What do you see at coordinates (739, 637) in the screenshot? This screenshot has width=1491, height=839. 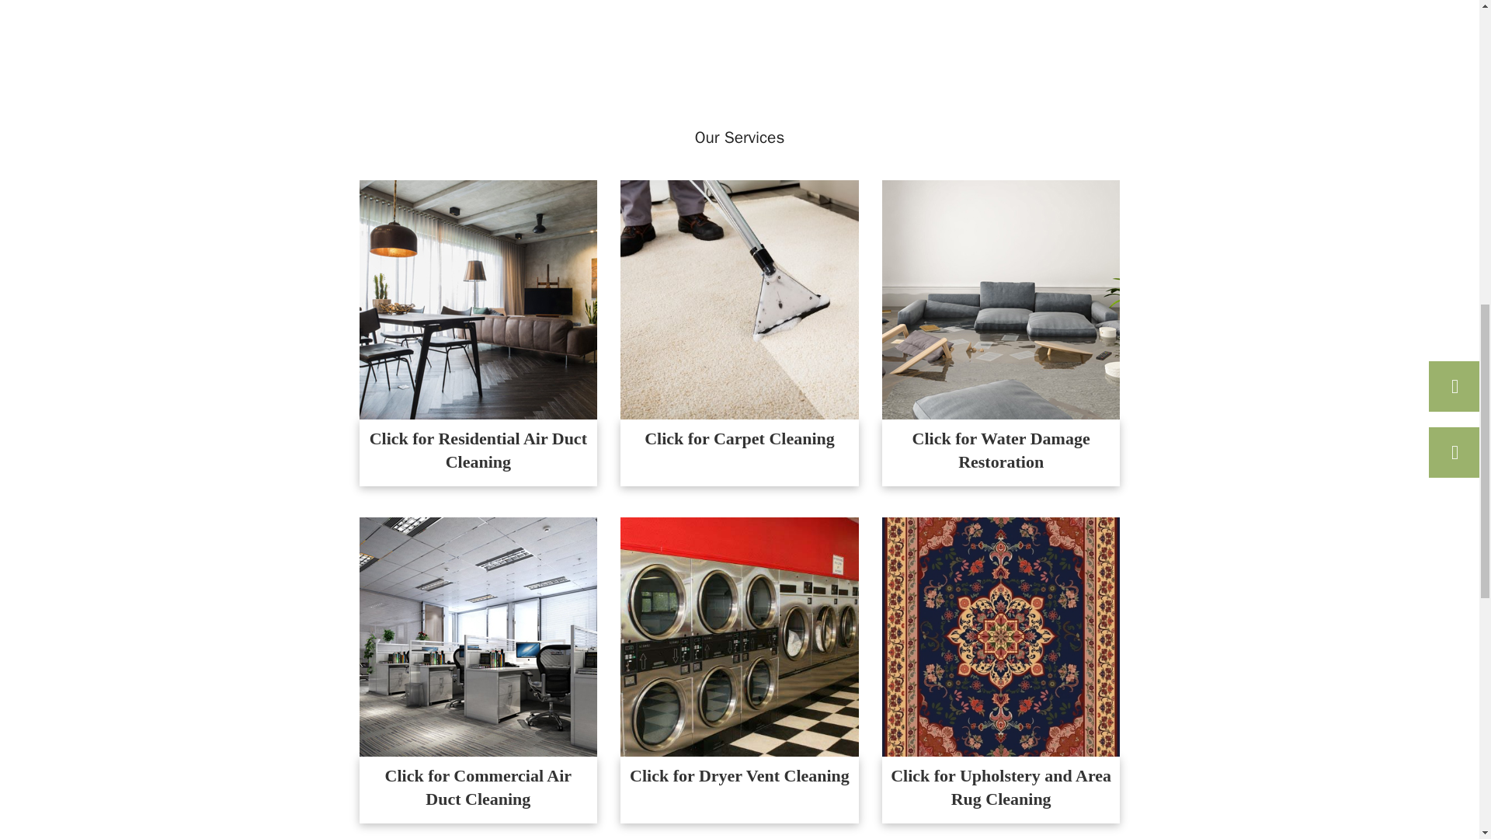 I see `dryer-vent-cleaning` at bounding box center [739, 637].